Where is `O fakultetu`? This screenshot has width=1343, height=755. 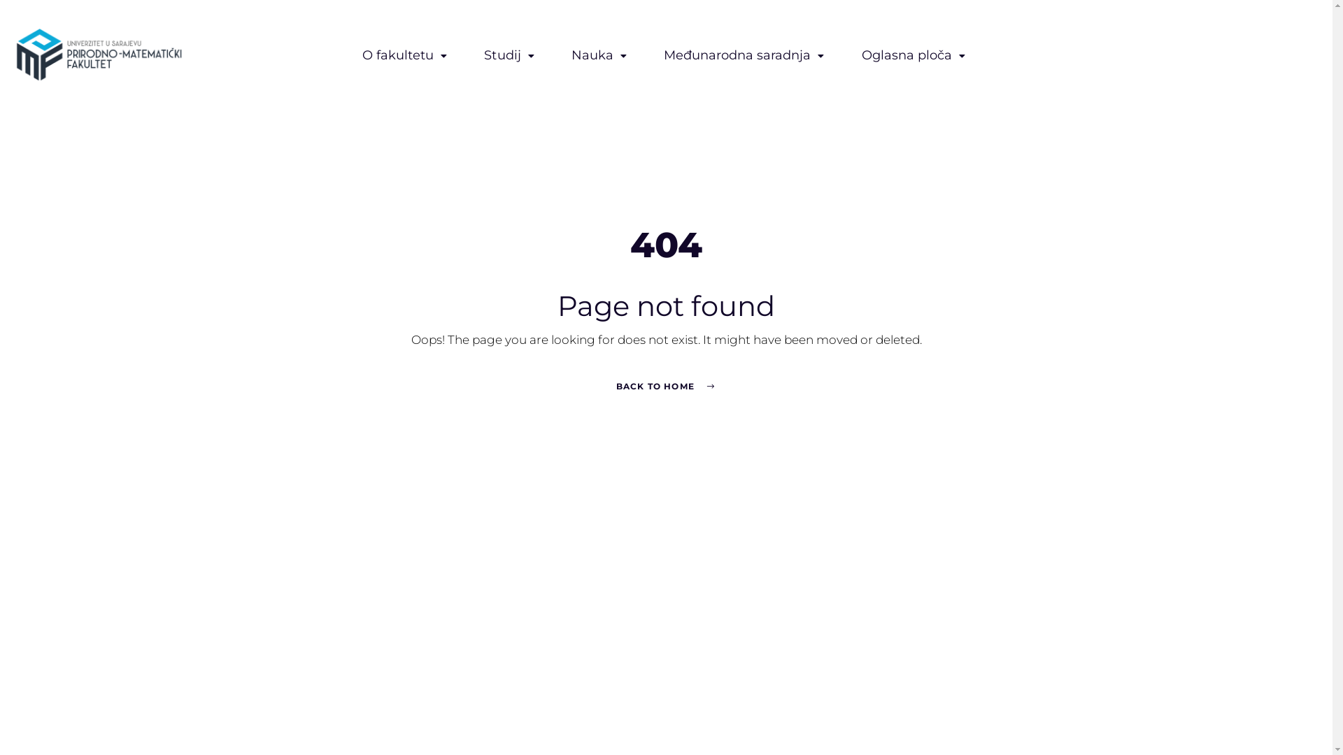
O fakultetu is located at coordinates (407, 56).